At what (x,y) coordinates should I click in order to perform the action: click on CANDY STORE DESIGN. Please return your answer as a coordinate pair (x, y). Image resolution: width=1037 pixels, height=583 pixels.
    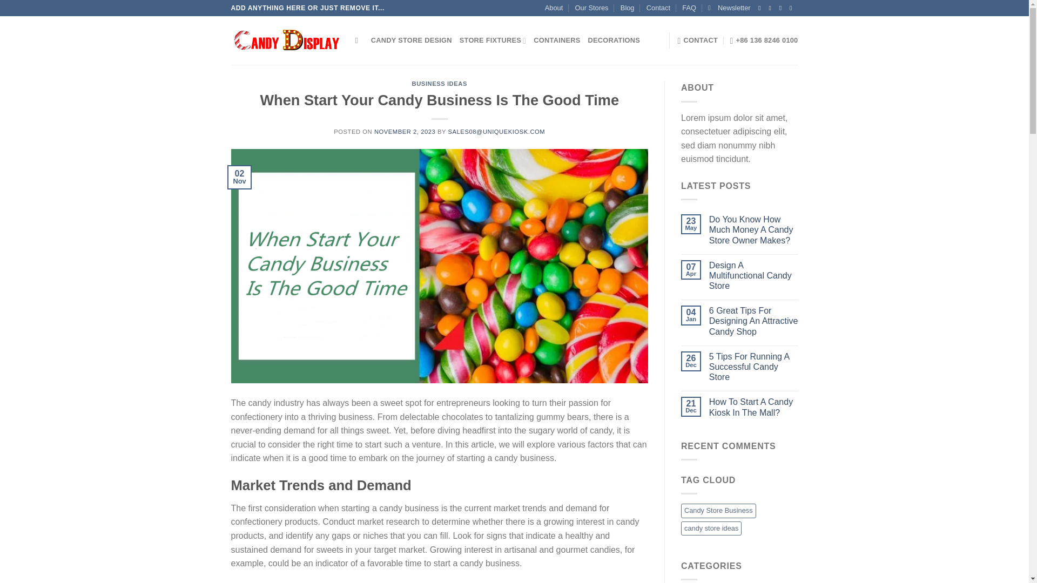
    Looking at the image, I should click on (412, 40).